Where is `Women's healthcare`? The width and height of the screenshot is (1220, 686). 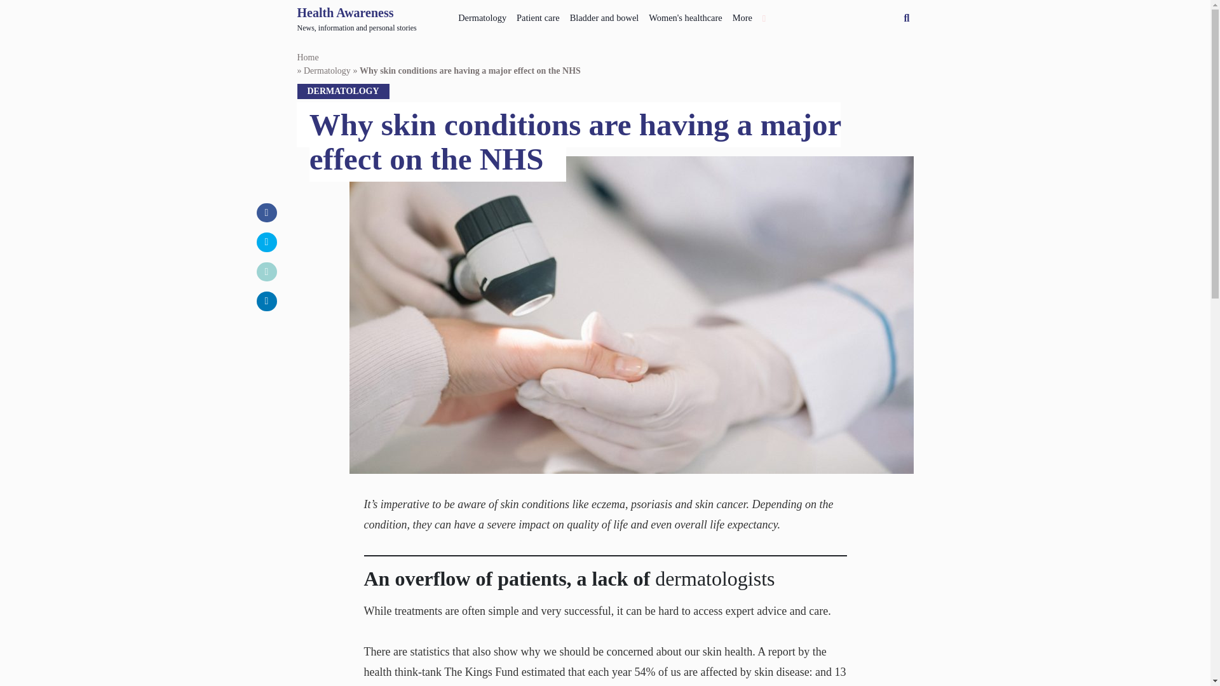
Women's healthcare is located at coordinates (685, 15).